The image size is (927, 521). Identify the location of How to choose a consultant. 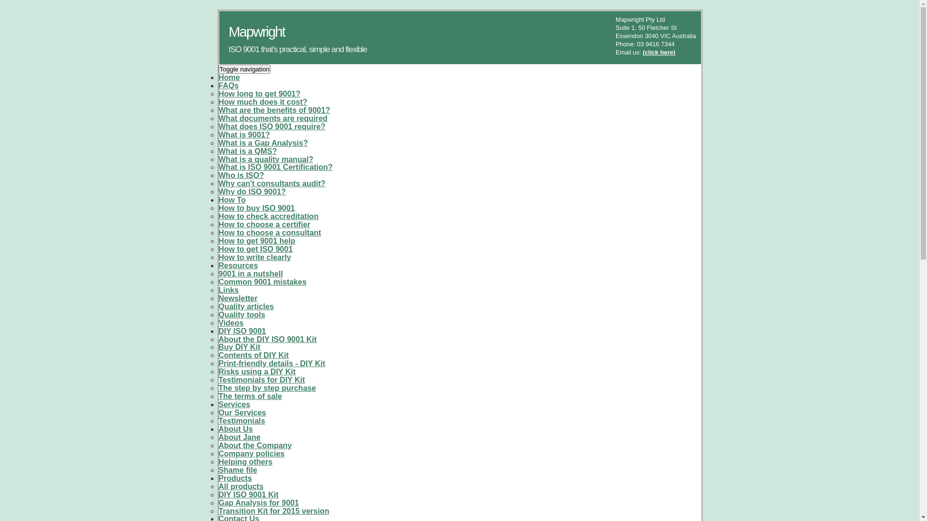
(269, 233).